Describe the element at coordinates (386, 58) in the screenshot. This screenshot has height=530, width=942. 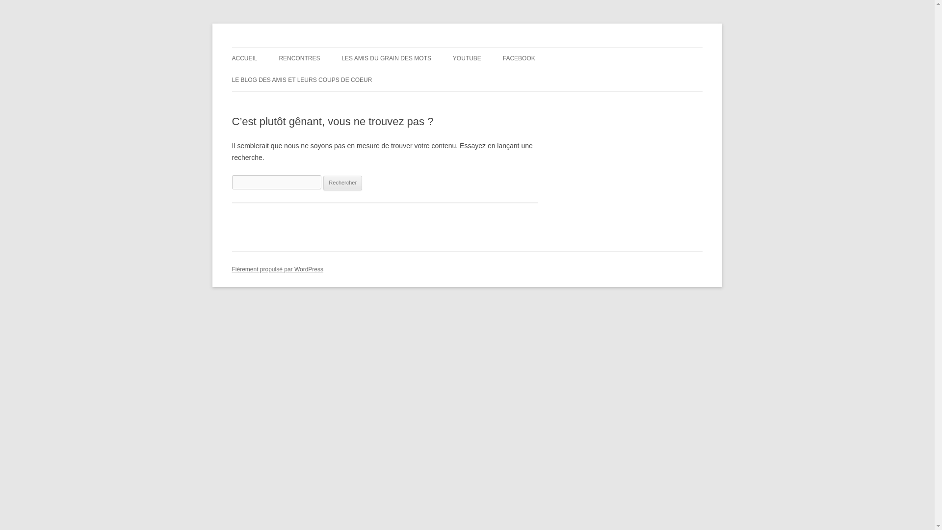
I see `LES AMIS DU GRAIN DES MOTS` at that location.